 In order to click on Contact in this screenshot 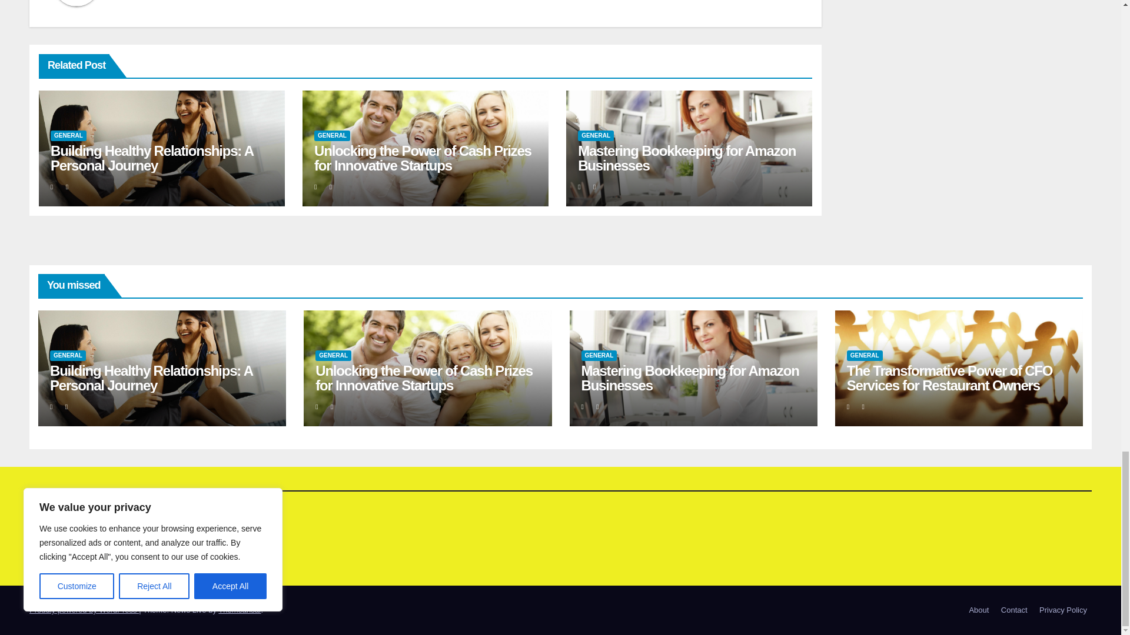, I will do `click(1015, 610)`.